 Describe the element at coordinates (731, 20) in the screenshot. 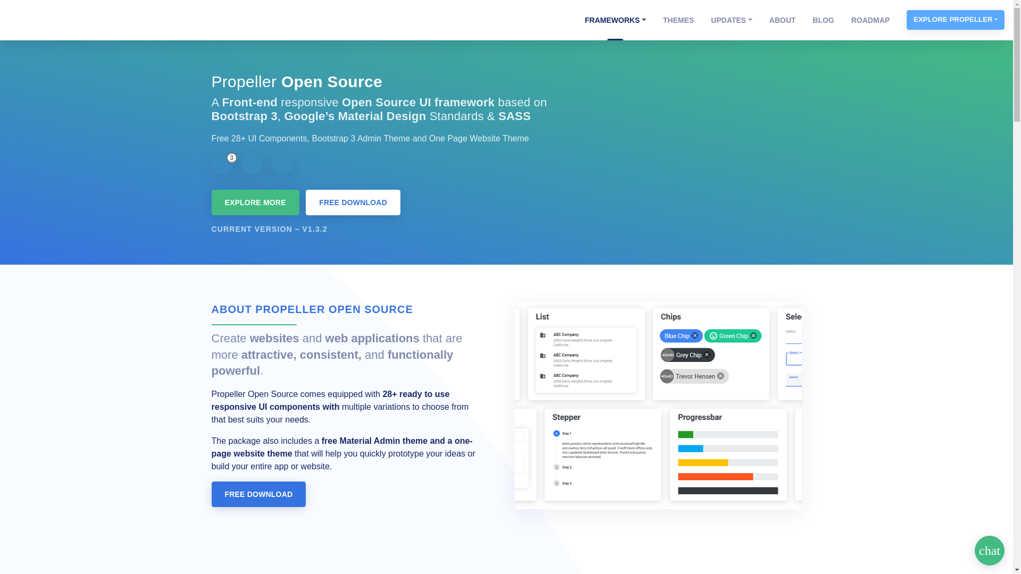

I see `UPDATES` at that location.